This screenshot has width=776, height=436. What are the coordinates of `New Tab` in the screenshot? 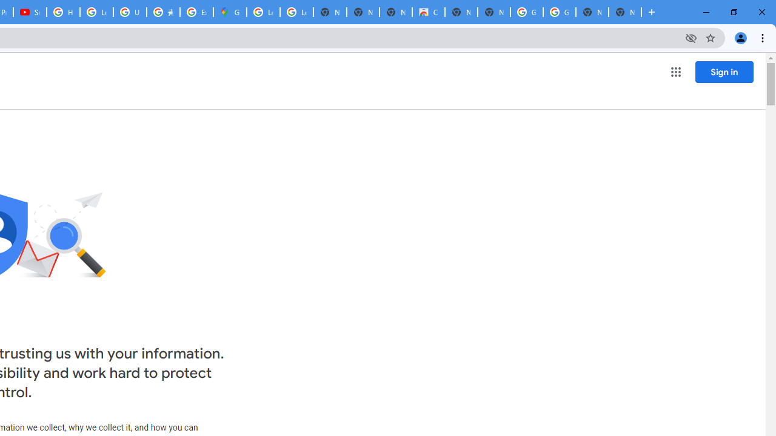 It's located at (624, 12).